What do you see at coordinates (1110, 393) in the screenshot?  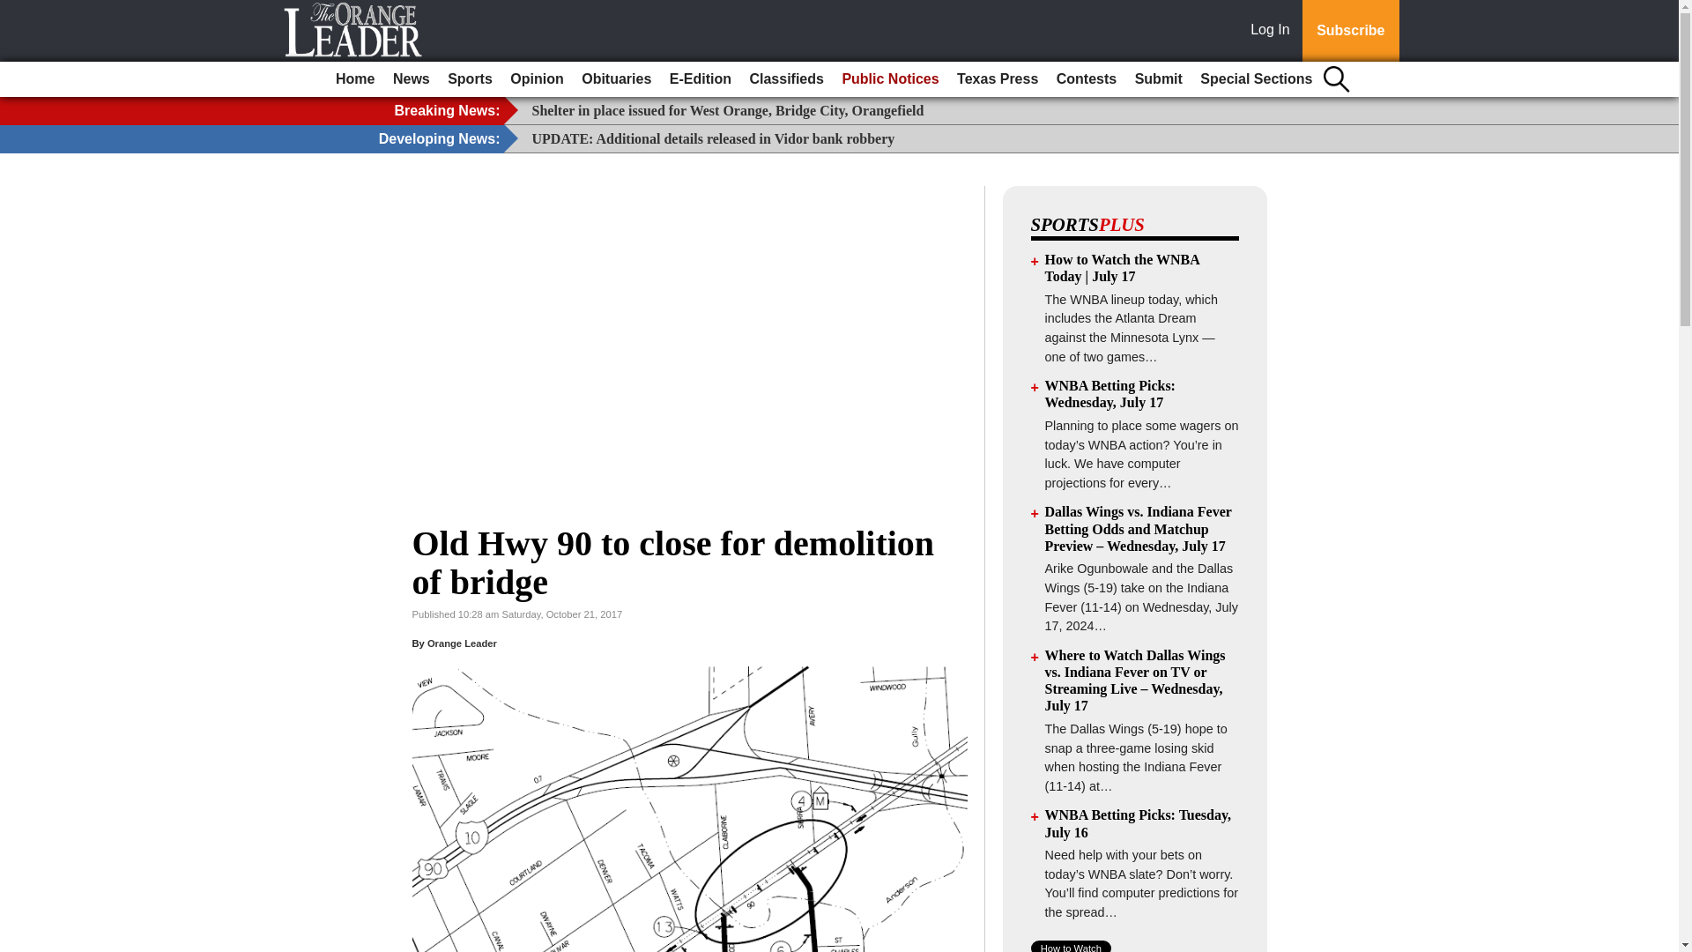 I see `WNBA Betting Picks: Wednesday, July 17` at bounding box center [1110, 393].